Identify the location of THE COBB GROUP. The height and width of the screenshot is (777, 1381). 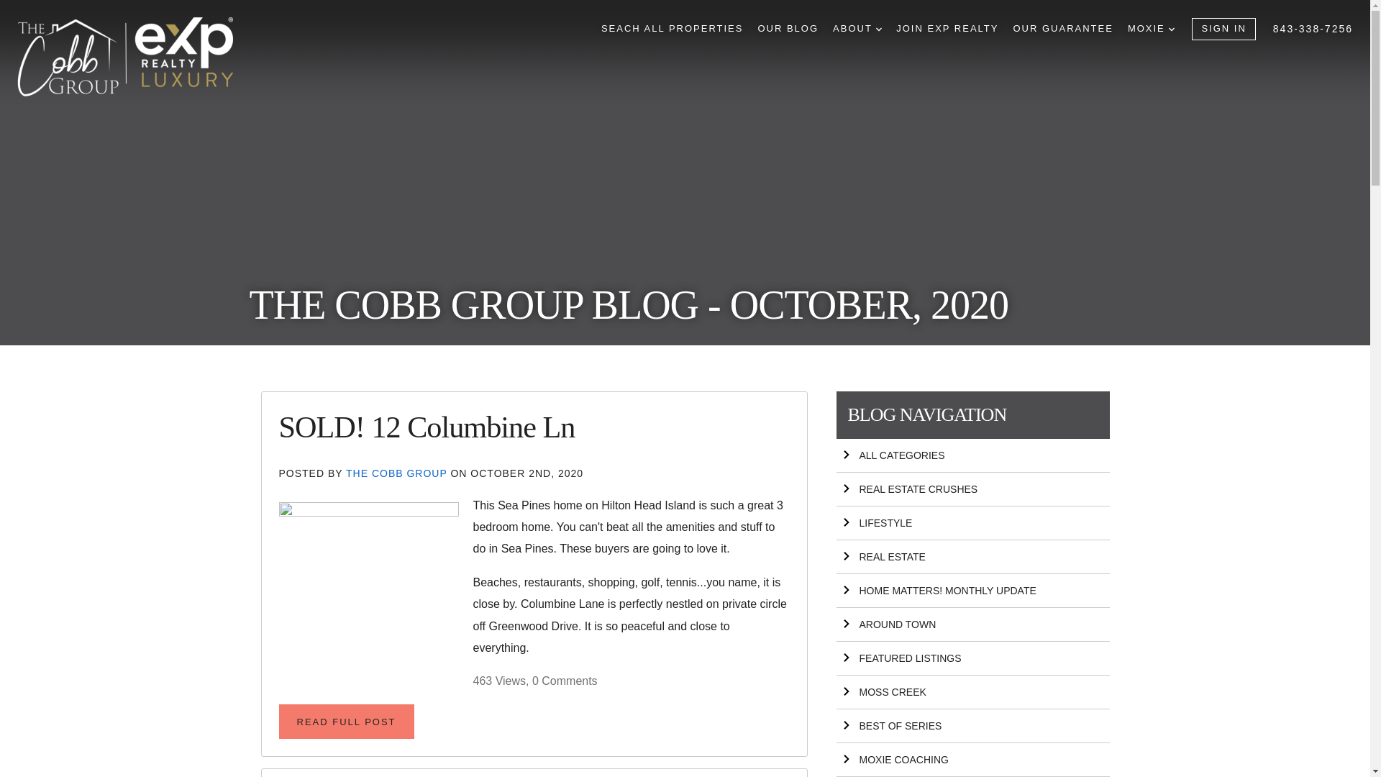
(398, 473).